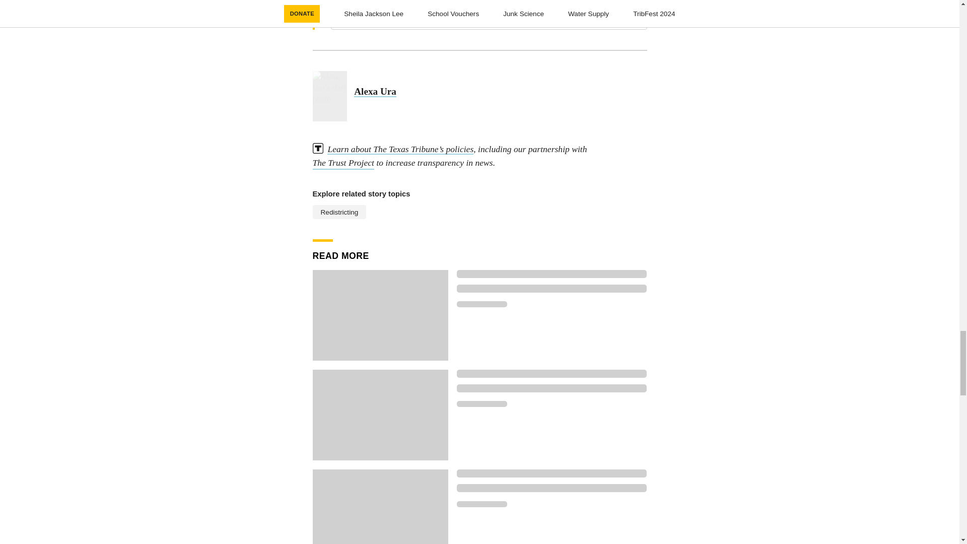  I want to click on Loading indicator, so click(551, 488).